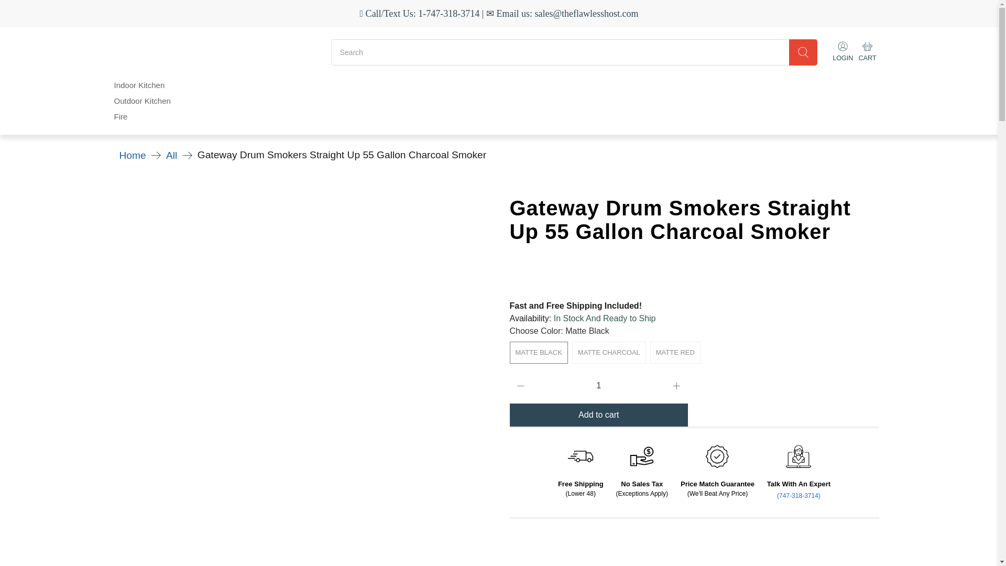  What do you see at coordinates (143, 101) in the screenshot?
I see `Outdoor Kitchen` at bounding box center [143, 101].